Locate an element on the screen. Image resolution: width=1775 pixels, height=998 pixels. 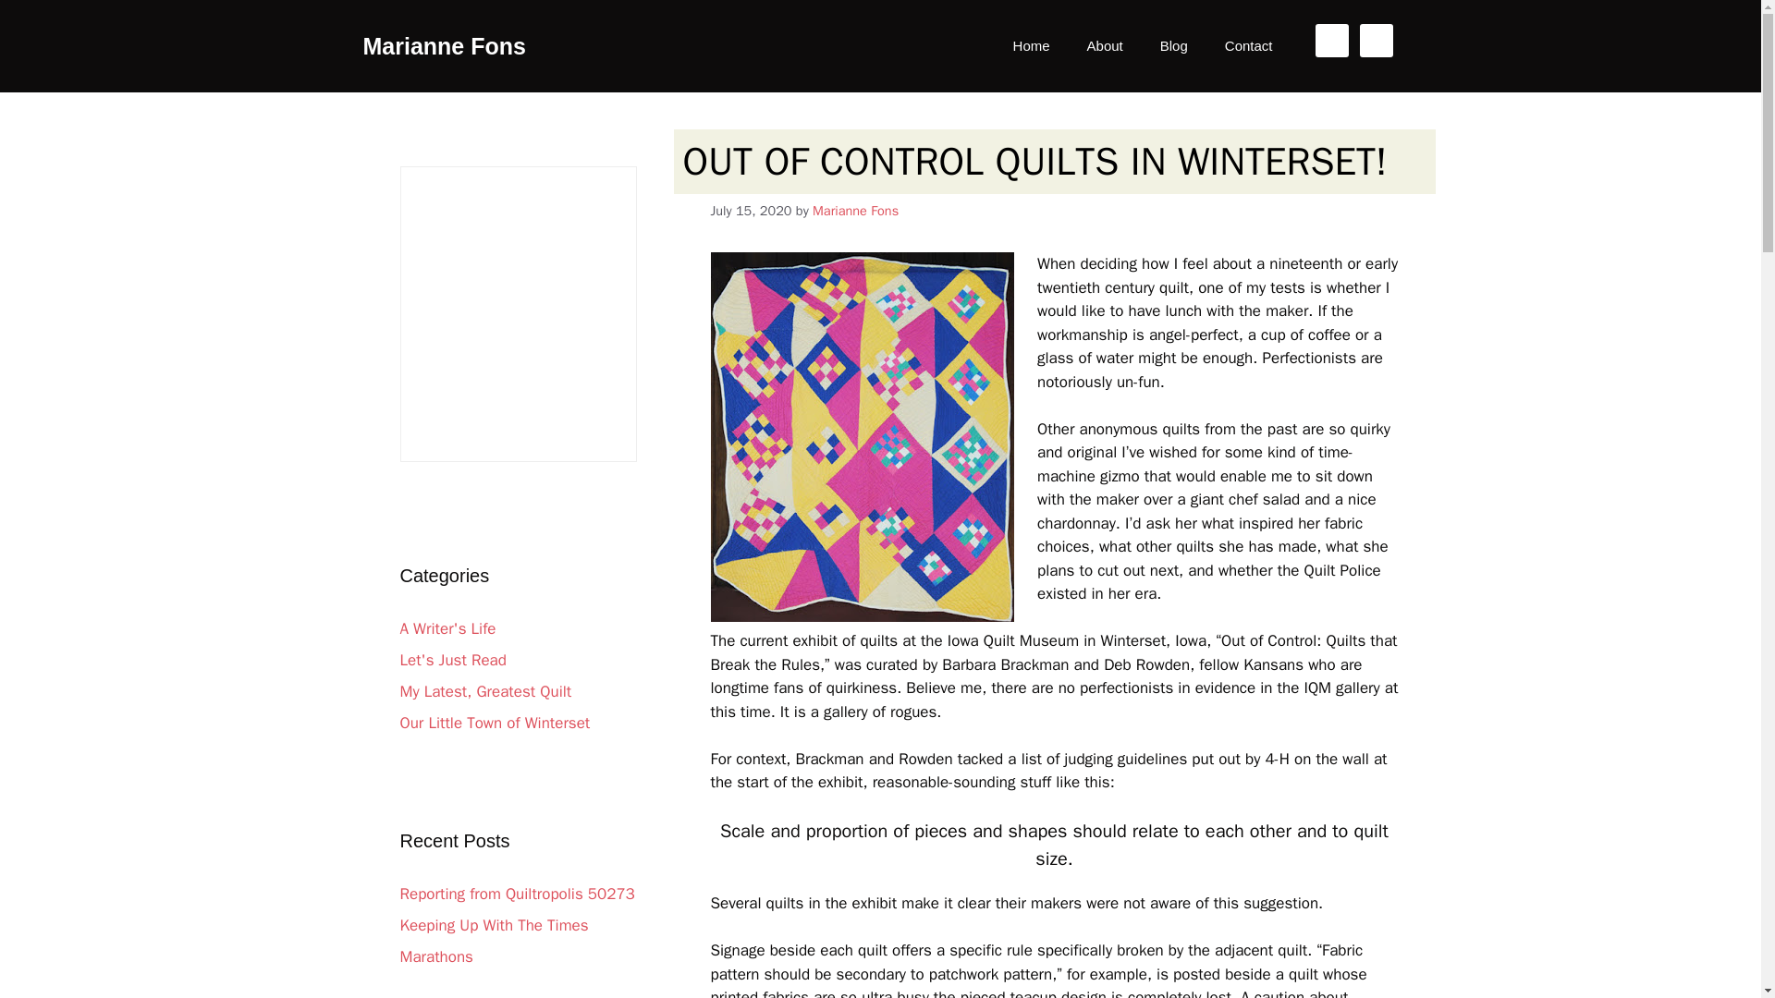
Home is located at coordinates (1031, 46).